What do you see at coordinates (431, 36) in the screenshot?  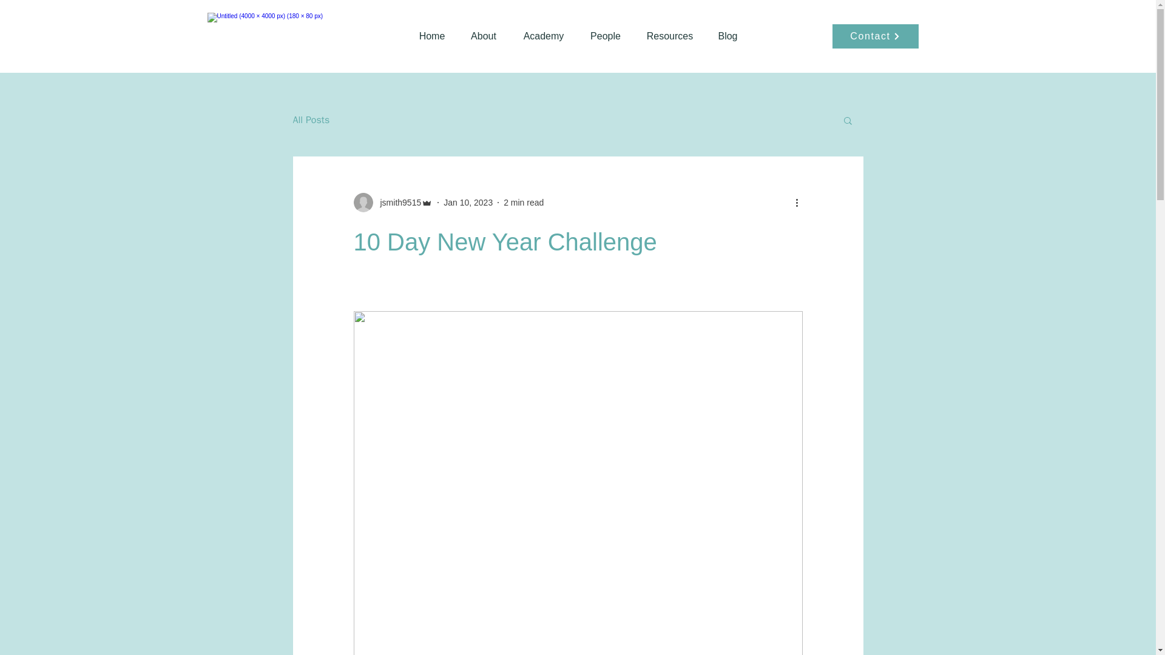 I see `Home` at bounding box center [431, 36].